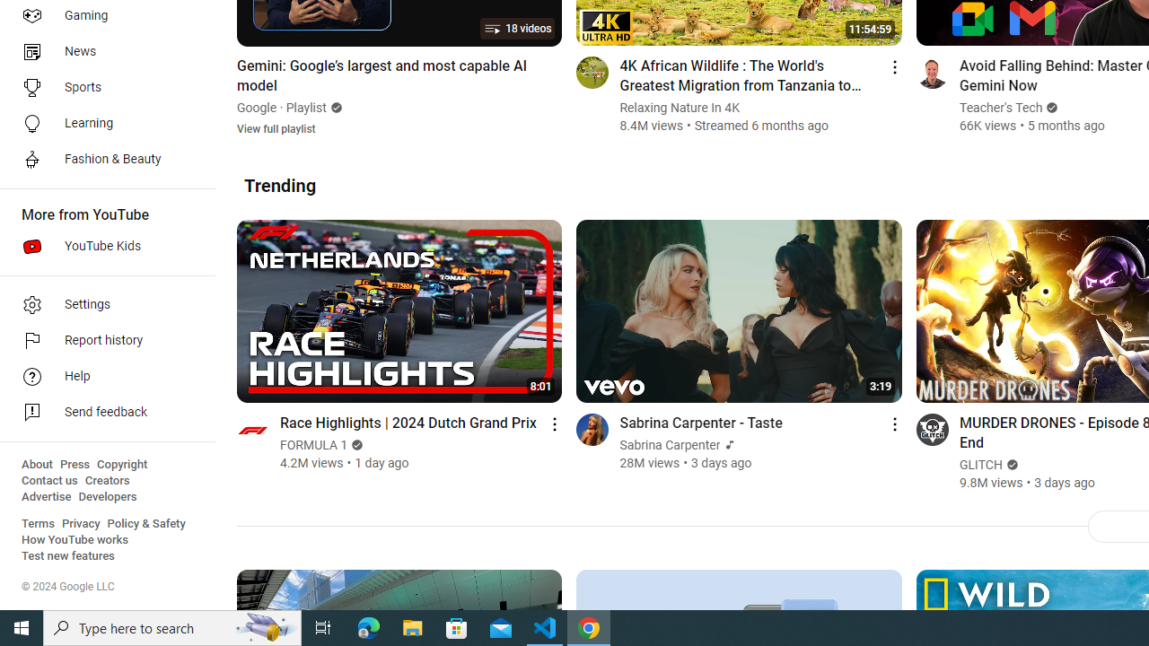  Describe the element at coordinates (728, 445) in the screenshot. I see `Official Artist Channel` at that location.